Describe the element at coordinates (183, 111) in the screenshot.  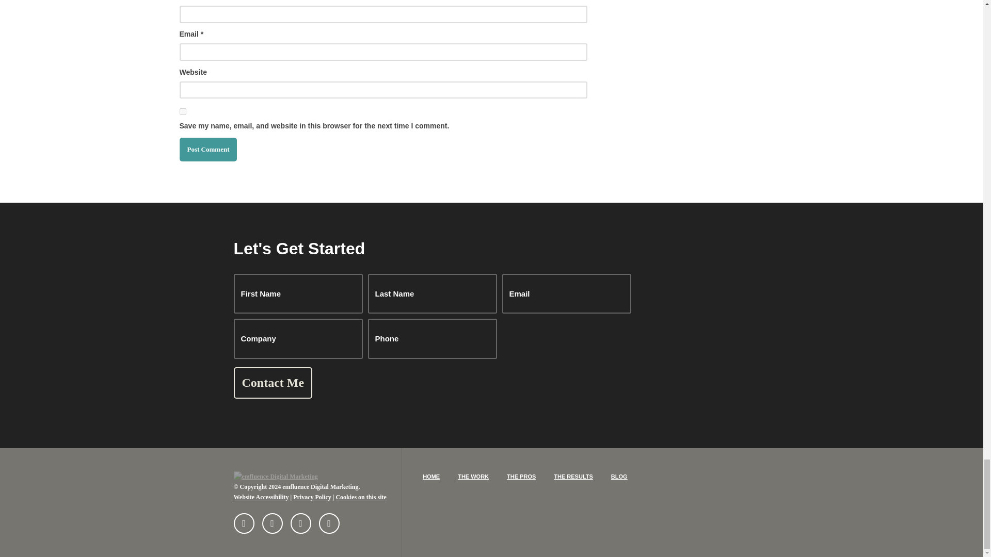
I see `yes` at that location.